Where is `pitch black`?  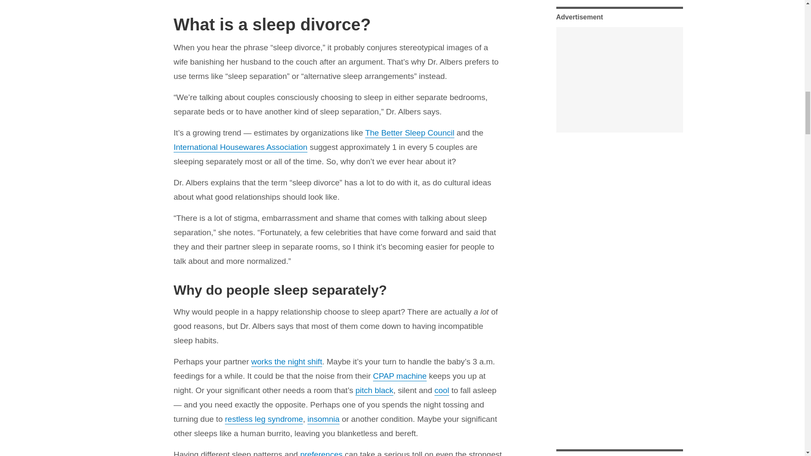
pitch black is located at coordinates (374, 390).